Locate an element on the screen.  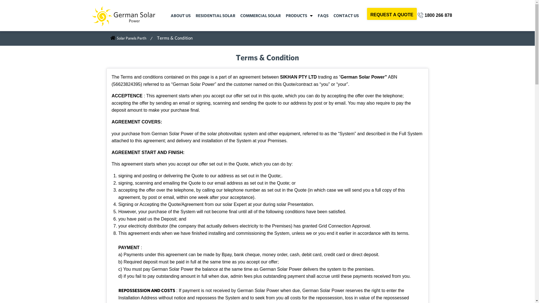
CONTACT US is located at coordinates (346, 16).